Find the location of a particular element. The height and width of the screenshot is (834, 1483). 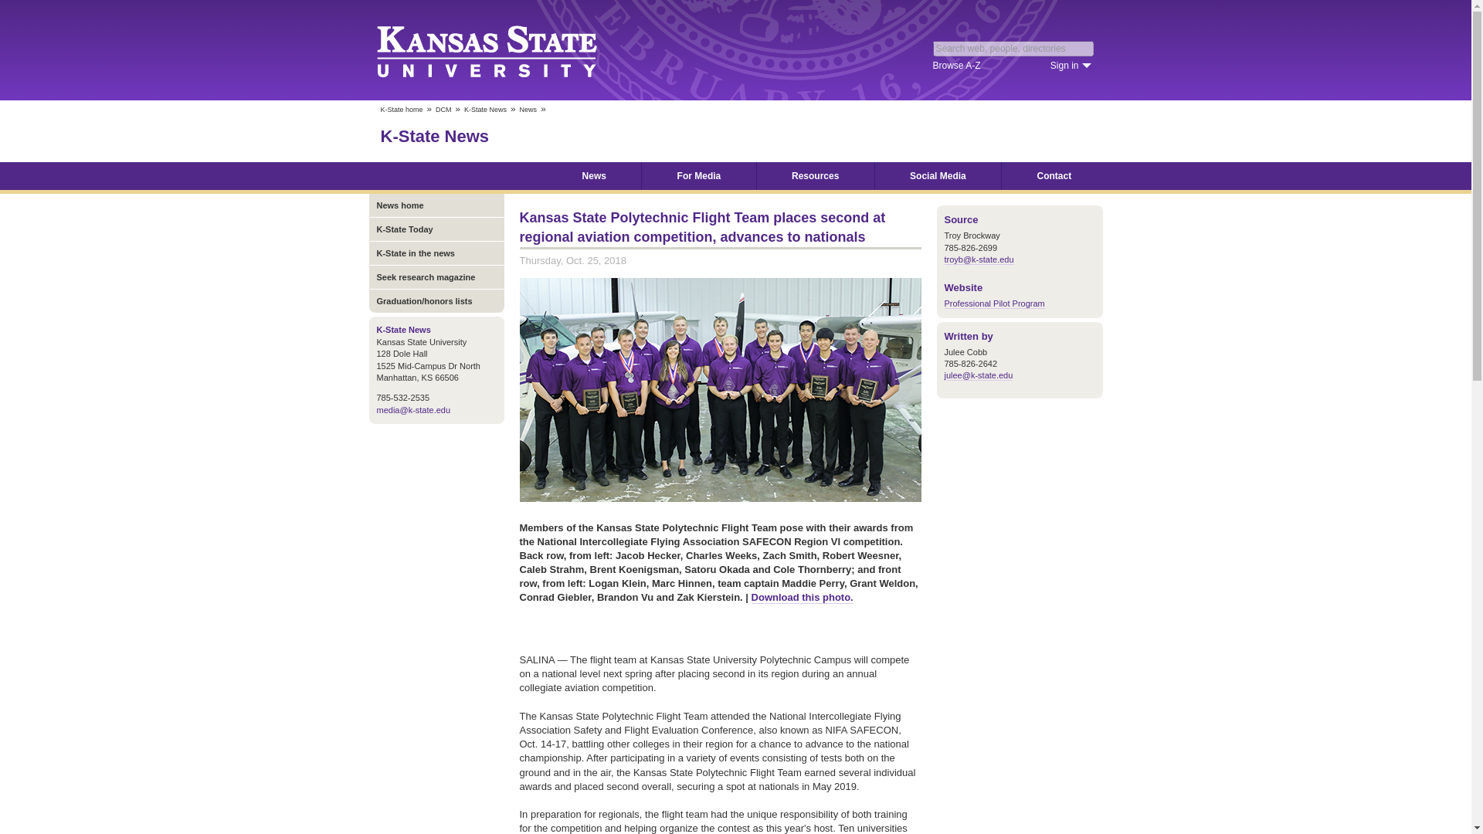

News is located at coordinates (593, 176).